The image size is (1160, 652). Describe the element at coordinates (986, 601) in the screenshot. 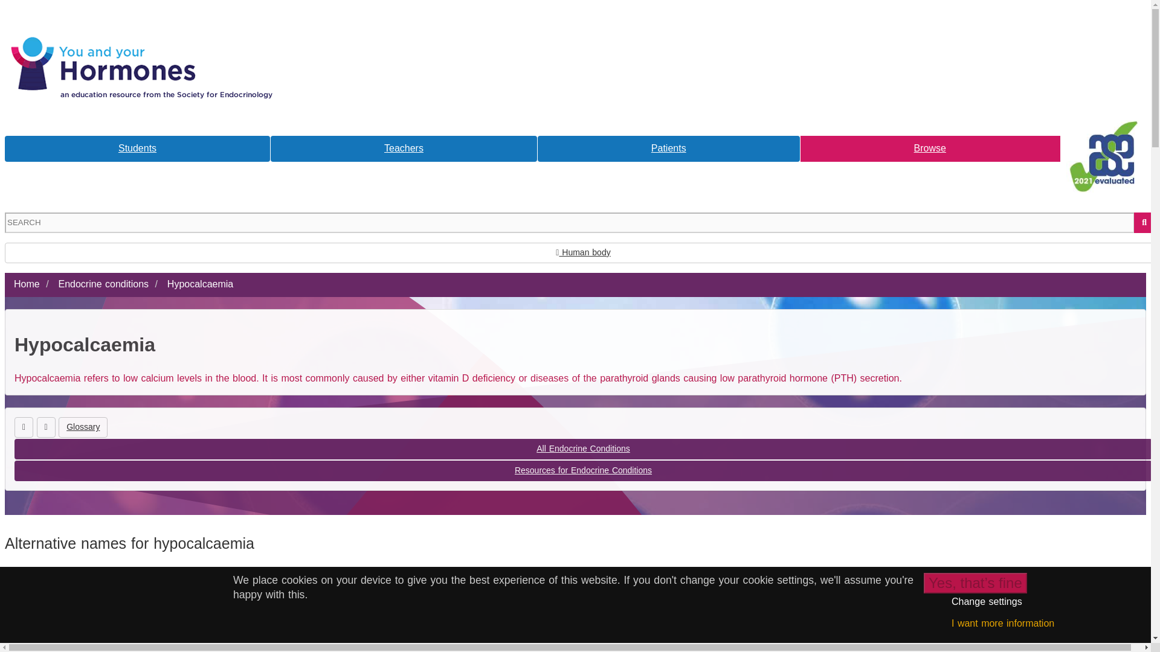

I see `Change settings` at that location.